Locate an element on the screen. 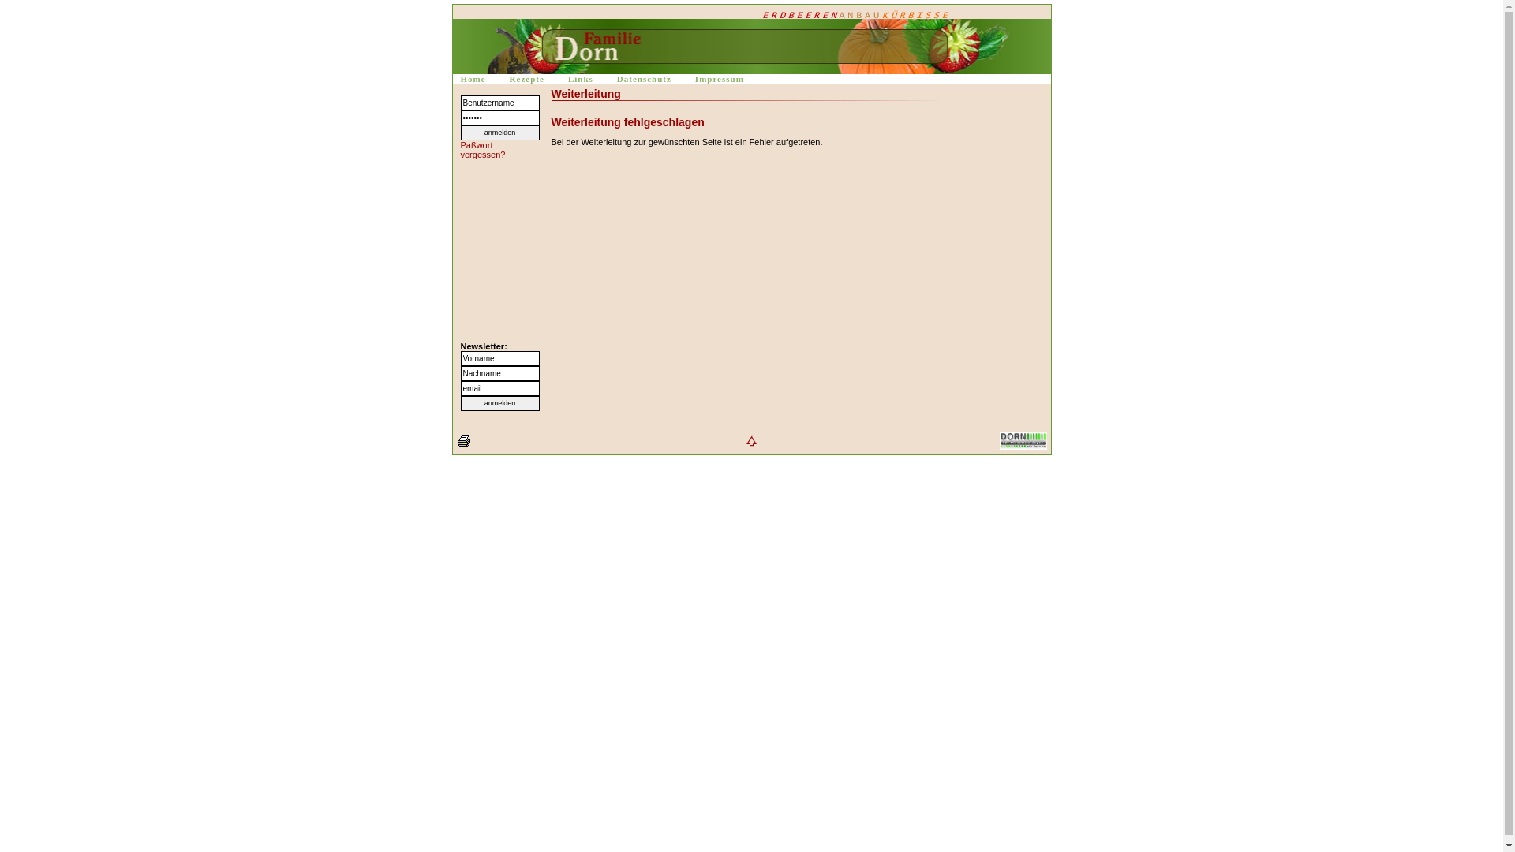 This screenshot has height=852, width=1515. Impressum is located at coordinates (720, 79).